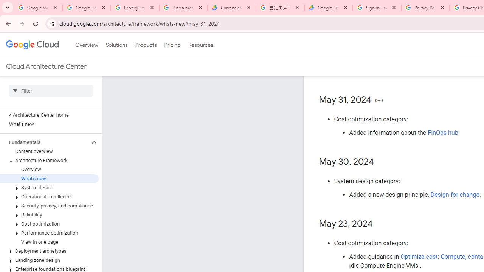 The image size is (484, 272). I want to click on Copy link to this section: May 31, 2024, so click(379, 100).